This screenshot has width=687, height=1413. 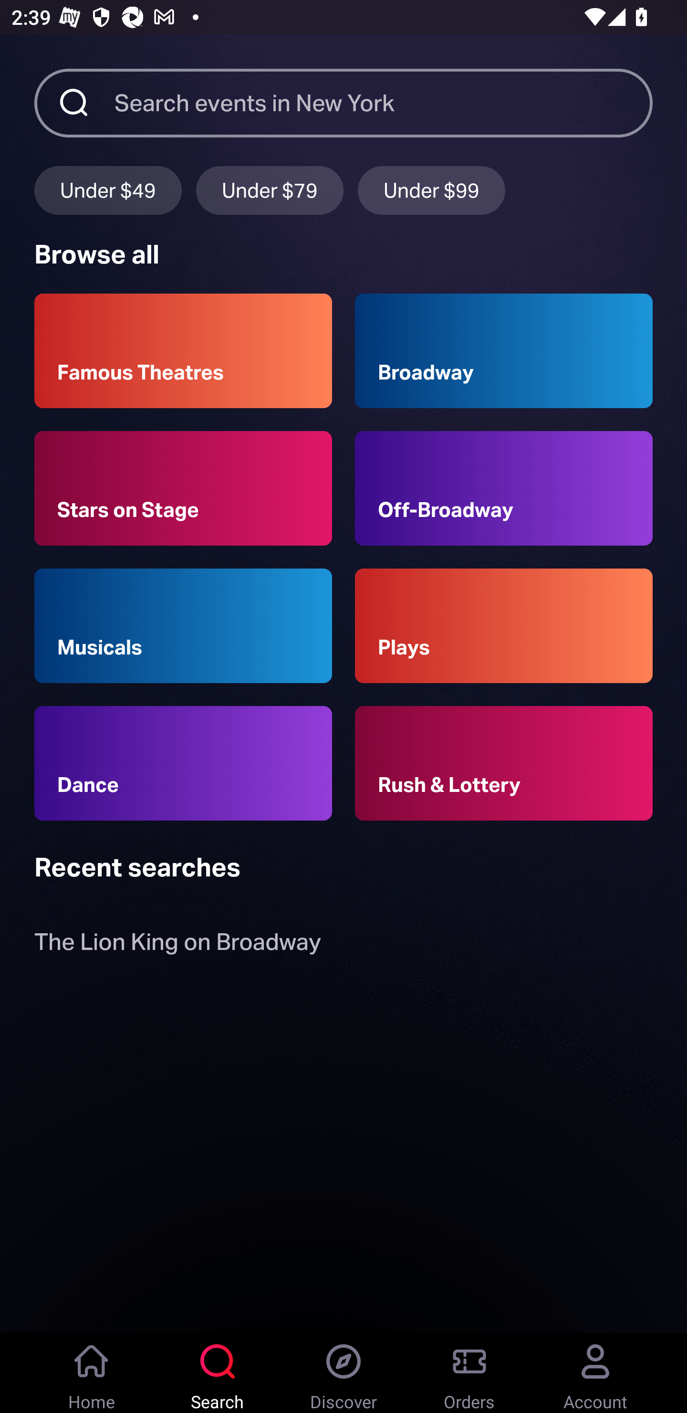 I want to click on Famous Theatres, so click(x=183, y=351).